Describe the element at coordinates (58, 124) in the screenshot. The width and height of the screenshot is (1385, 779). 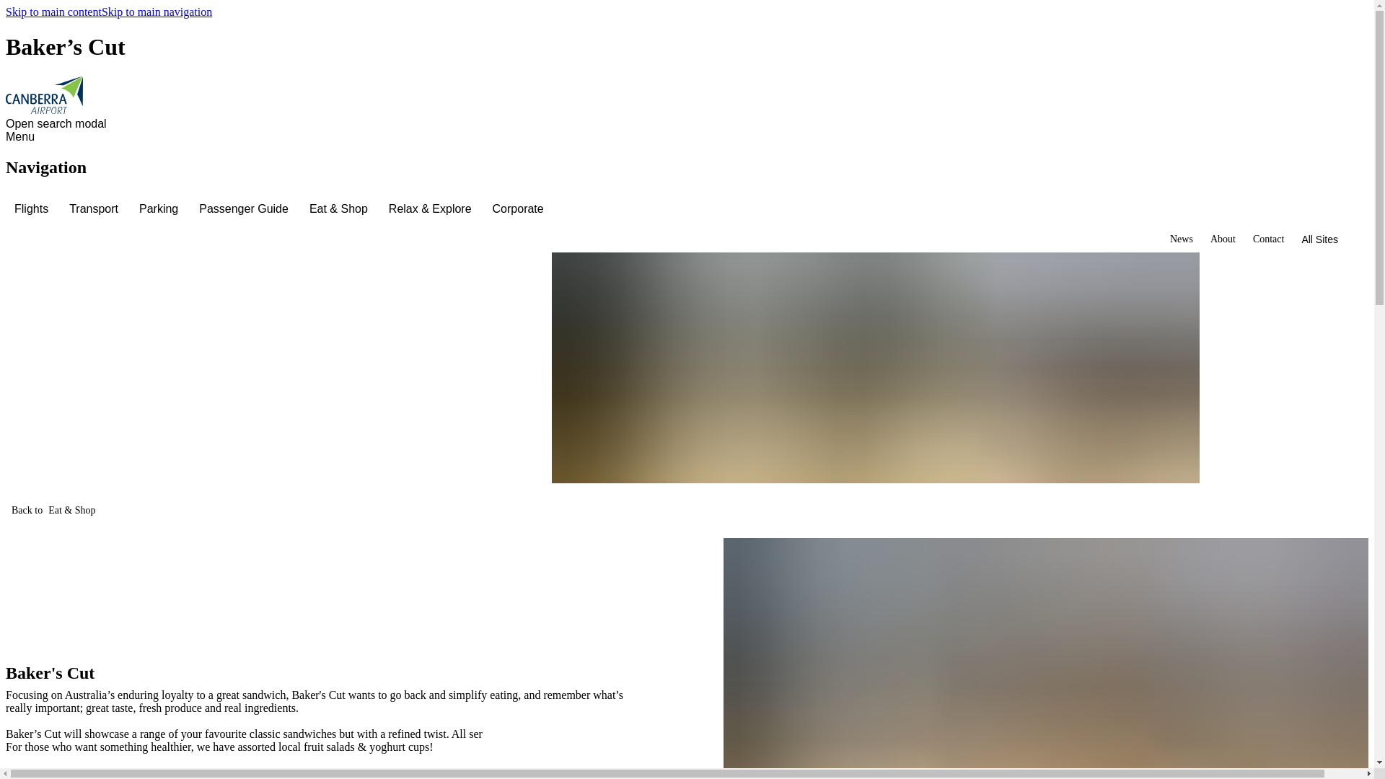
I see `Open search modal` at that location.